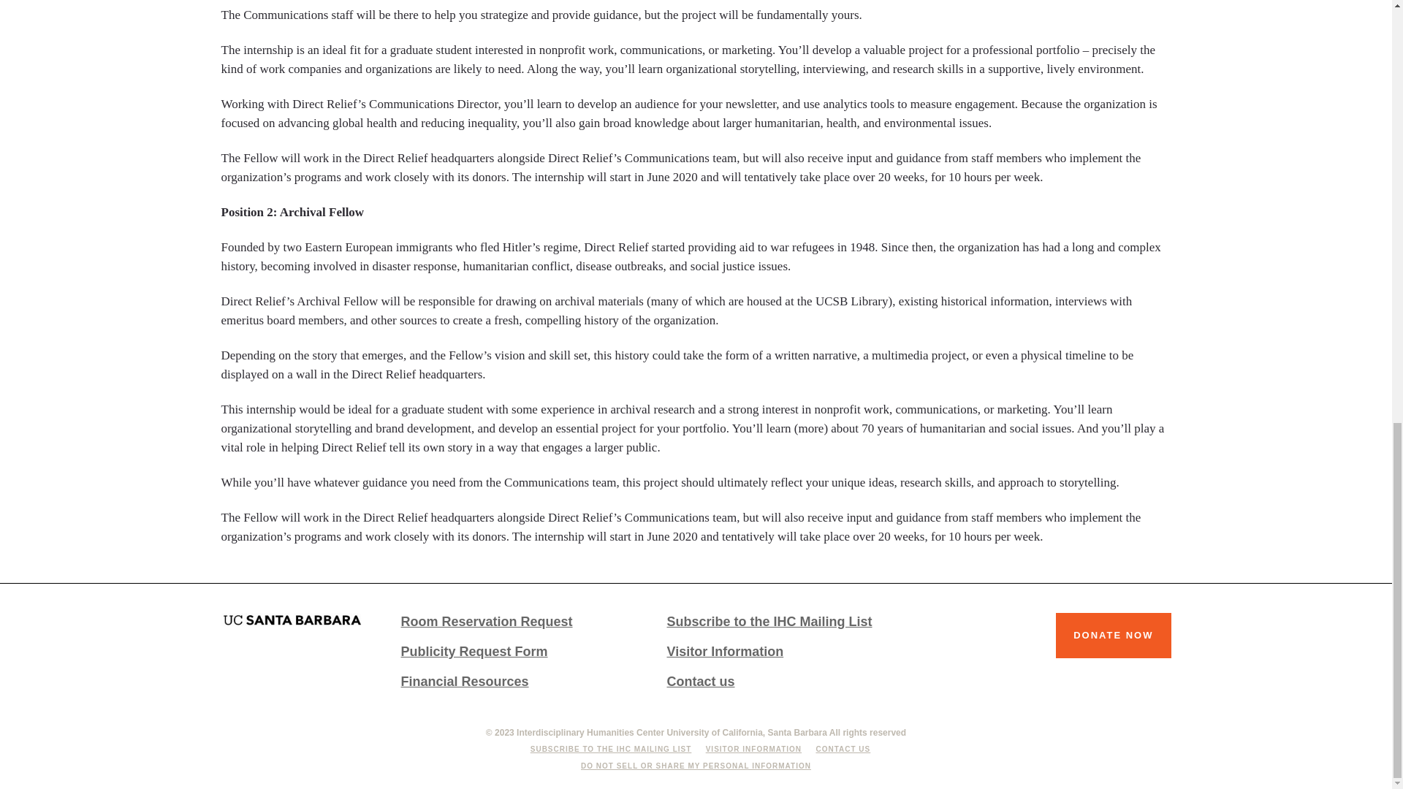  I want to click on Subscribe to the IHC Mailing List, so click(783, 621).